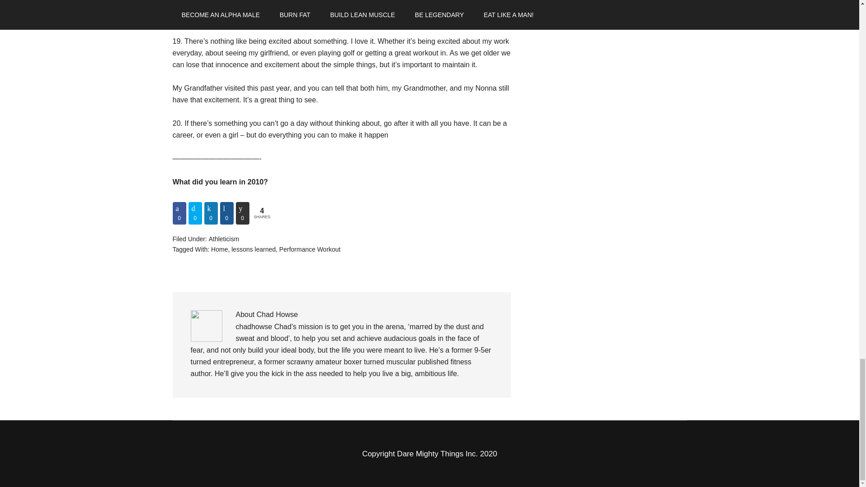 The width and height of the screenshot is (866, 487). Describe the element at coordinates (253, 326) in the screenshot. I see `chadhowse` at that location.